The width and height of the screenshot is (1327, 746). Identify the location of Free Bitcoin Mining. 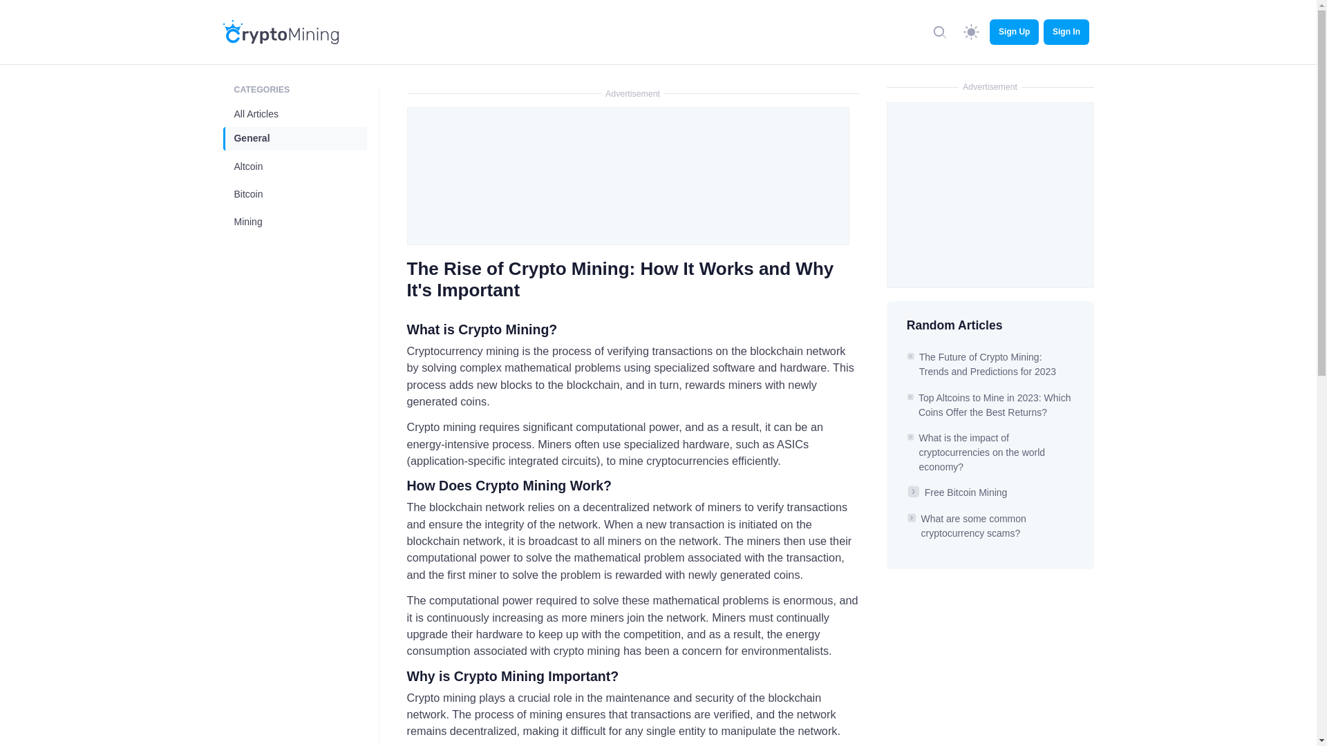
(966, 492).